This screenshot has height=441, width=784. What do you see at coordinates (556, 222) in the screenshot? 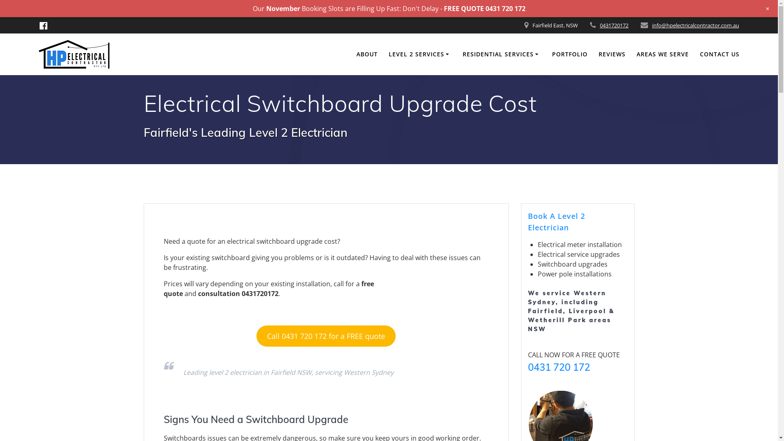
I see `Book A Level 2 Electrician` at bounding box center [556, 222].